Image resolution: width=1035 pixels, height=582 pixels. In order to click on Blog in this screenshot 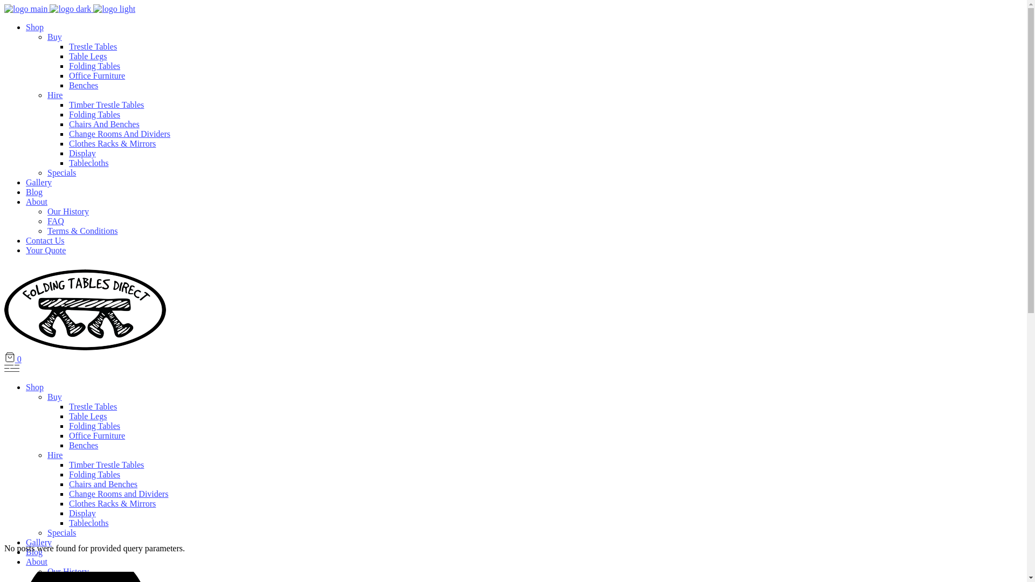, I will do `click(34, 192)`.